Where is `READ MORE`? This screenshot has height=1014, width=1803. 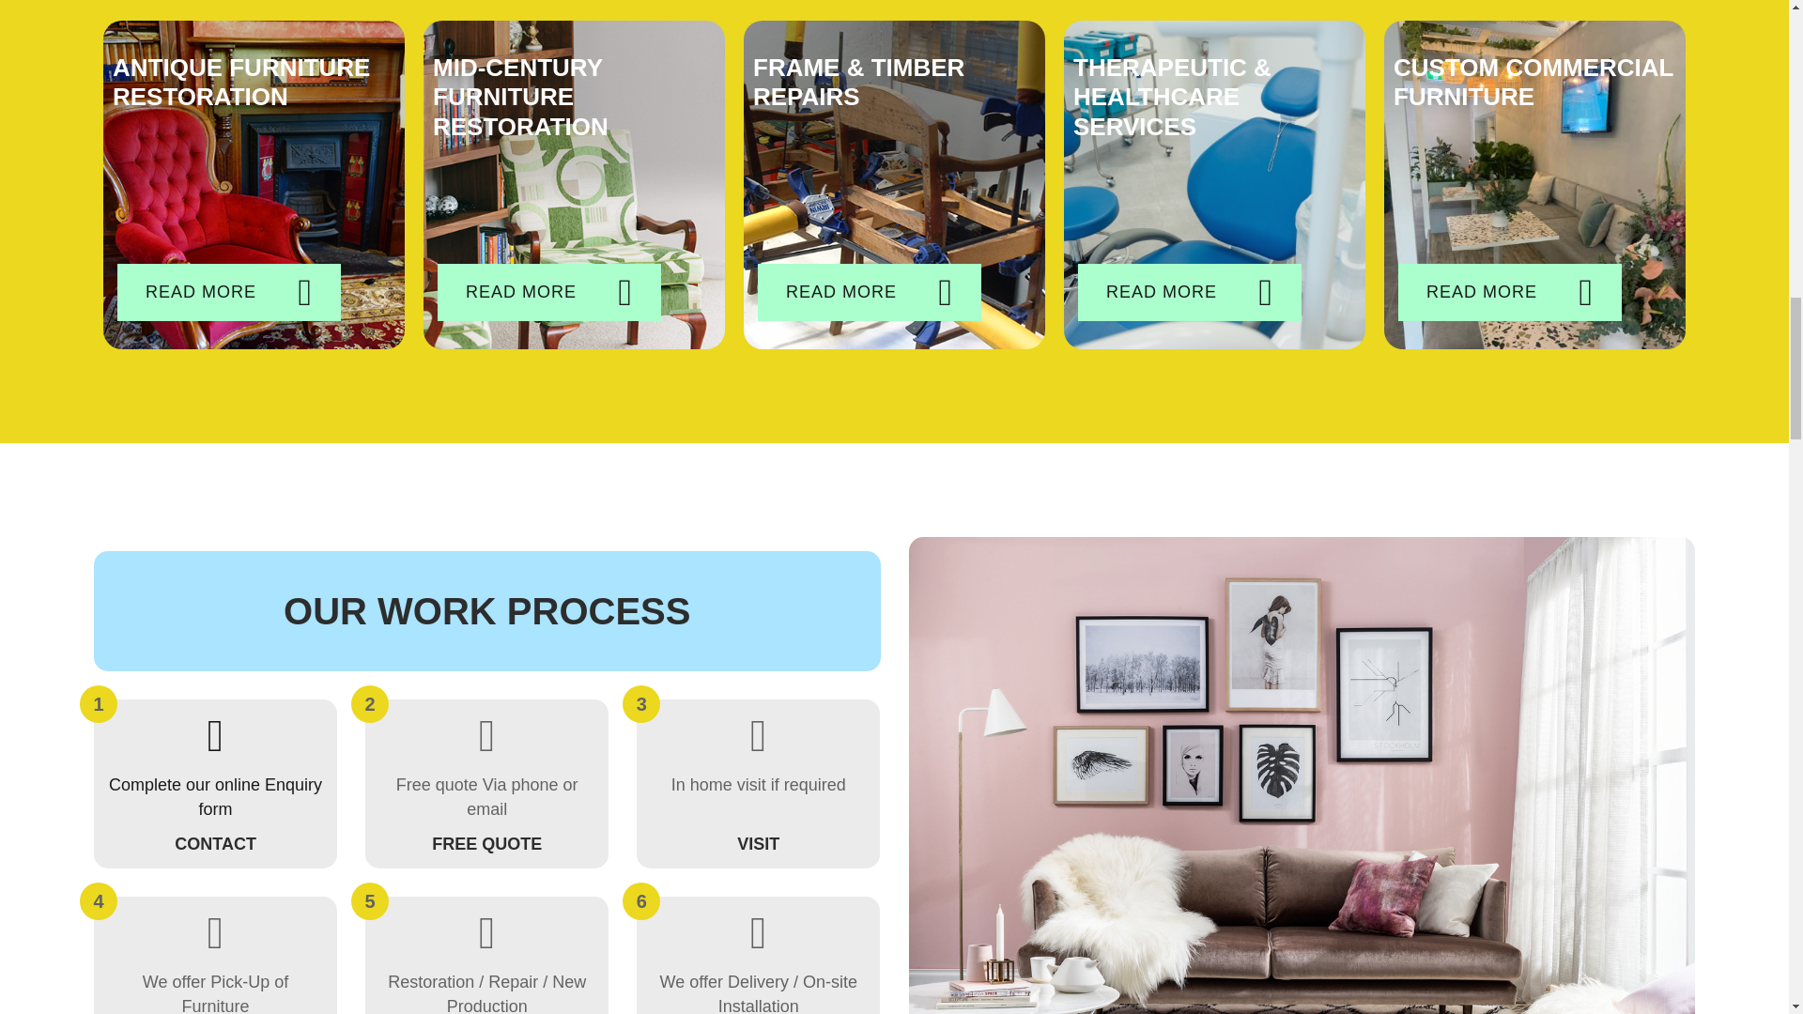 READ MORE is located at coordinates (869, 292).